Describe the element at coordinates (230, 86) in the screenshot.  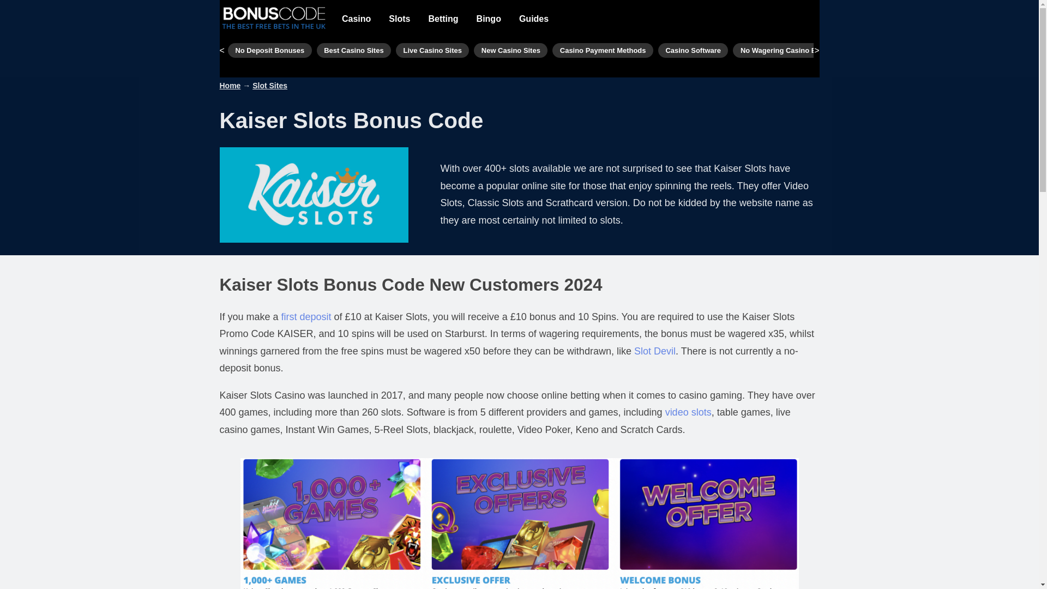
I see `Home` at that location.